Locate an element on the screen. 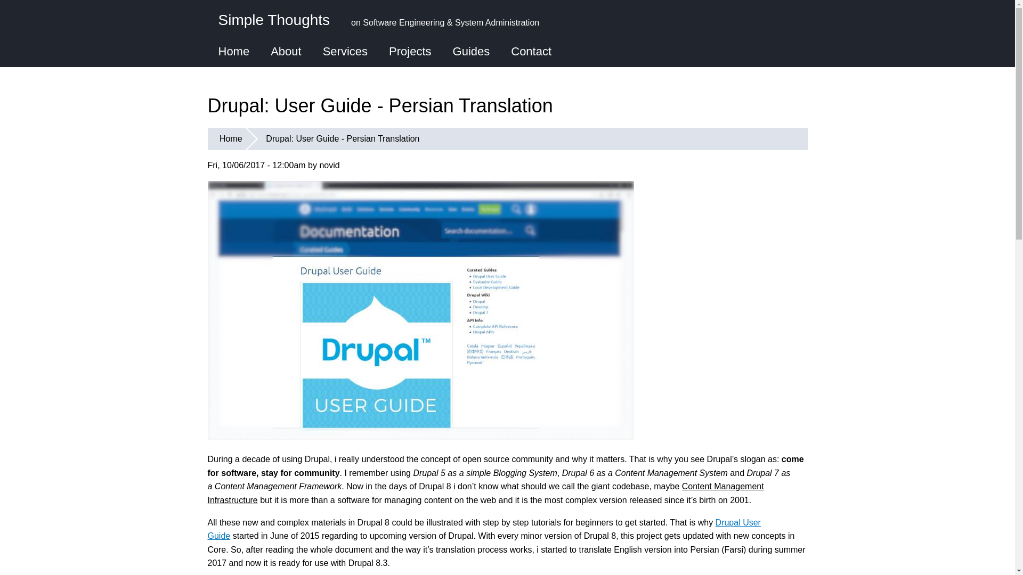  sweet ... is located at coordinates (234, 52).